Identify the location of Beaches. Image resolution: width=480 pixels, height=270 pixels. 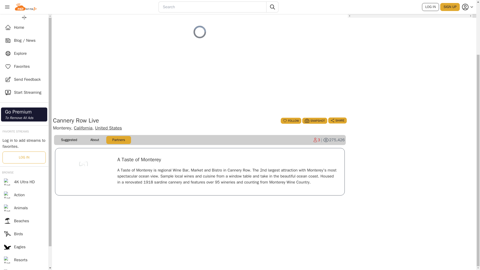
(24, 156).